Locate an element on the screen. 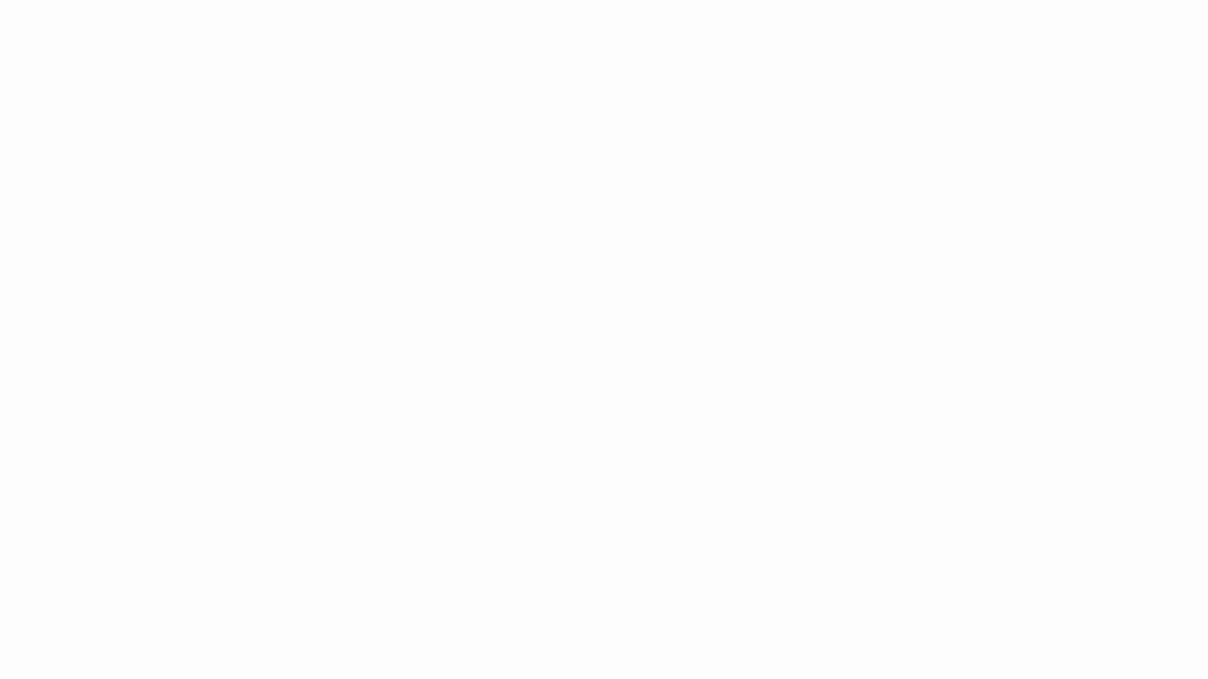 This screenshot has height=679, width=1208. Accounting Number Format is located at coordinates (707, 113).